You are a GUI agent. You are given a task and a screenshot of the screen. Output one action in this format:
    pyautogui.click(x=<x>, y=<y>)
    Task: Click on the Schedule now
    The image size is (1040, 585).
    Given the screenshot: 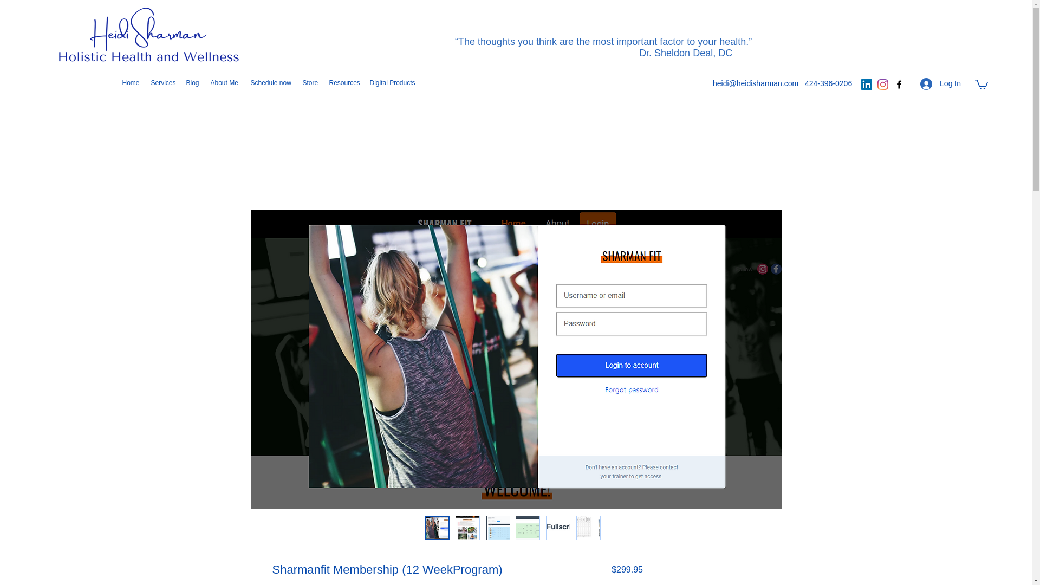 What is the action you would take?
    pyautogui.click(x=270, y=83)
    